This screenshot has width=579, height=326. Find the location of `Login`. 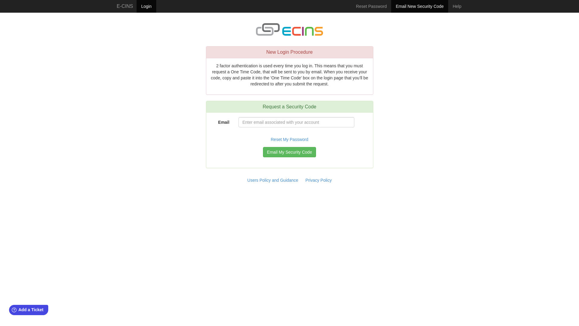

Login is located at coordinates (146, 6).